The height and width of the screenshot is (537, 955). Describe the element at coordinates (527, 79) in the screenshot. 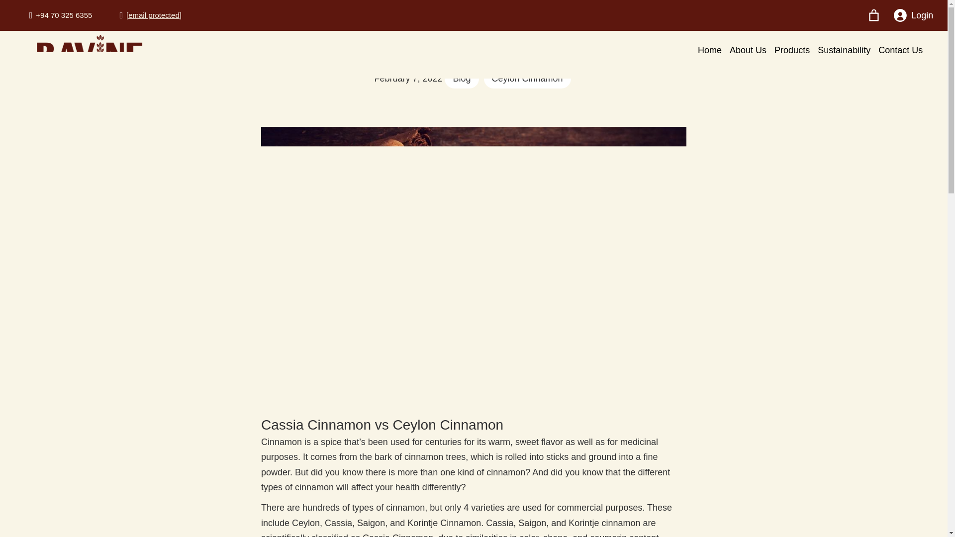

I see `Ceylon Cinnamon` at that location.